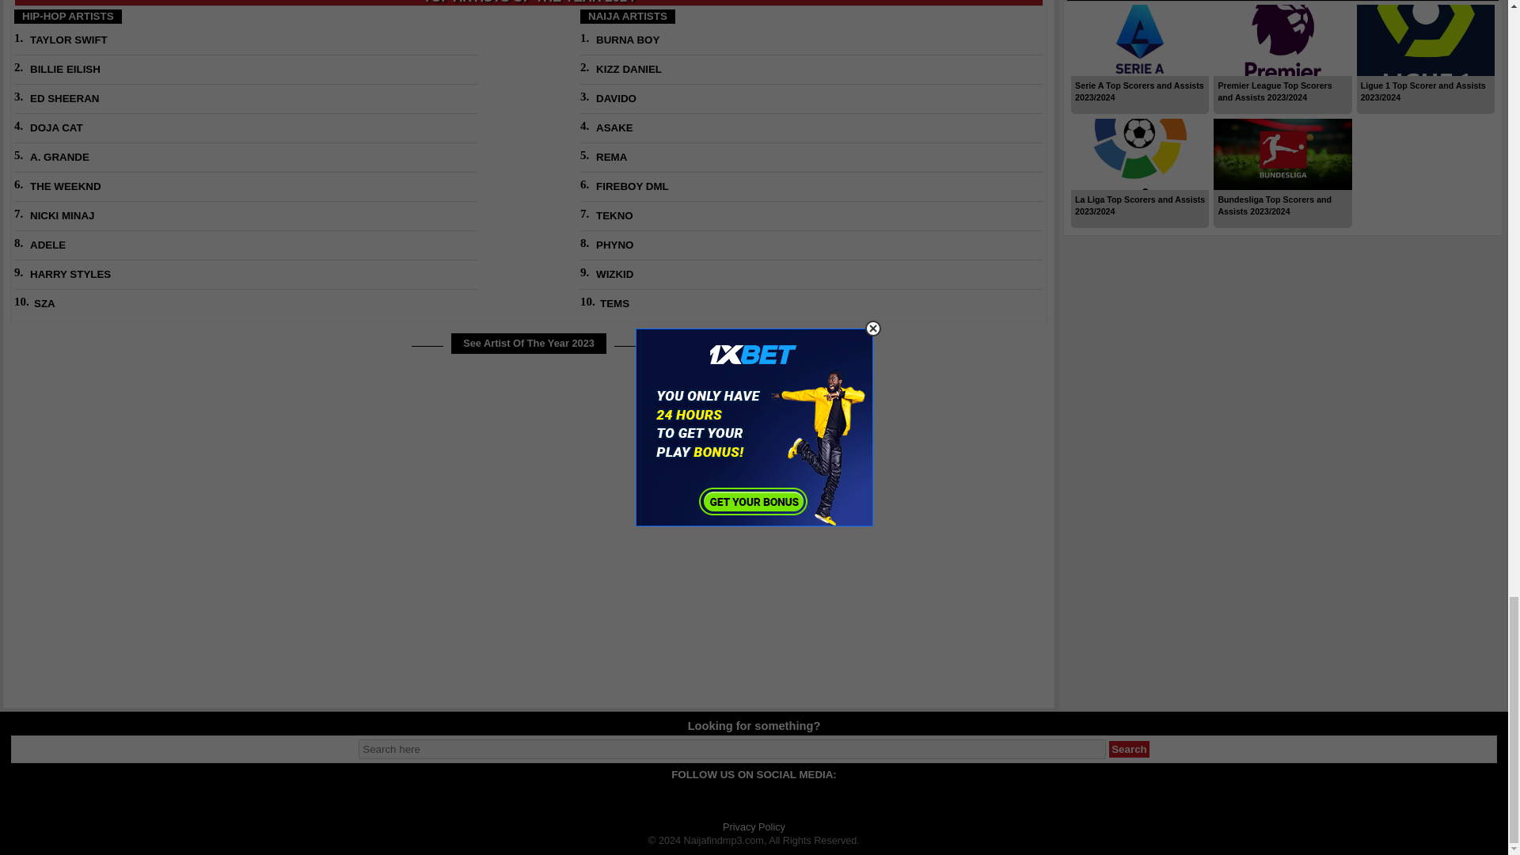 This screenshot has height=855, width=1520. Describe the element at coordinates (1129, 749) in the screenshot. I see `Search` at that location.